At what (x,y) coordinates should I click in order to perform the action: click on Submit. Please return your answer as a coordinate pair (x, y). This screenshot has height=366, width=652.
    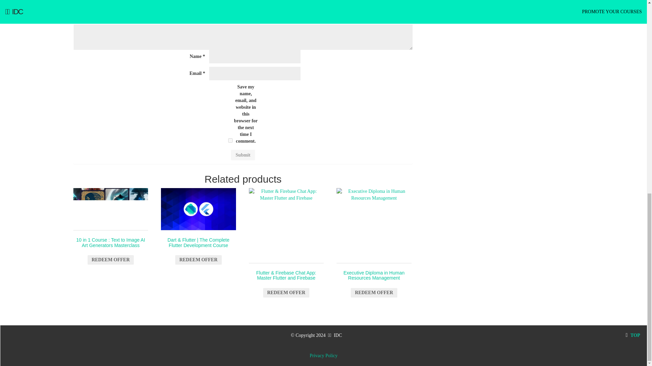
    Looking at the image, I should click on (243, 155).